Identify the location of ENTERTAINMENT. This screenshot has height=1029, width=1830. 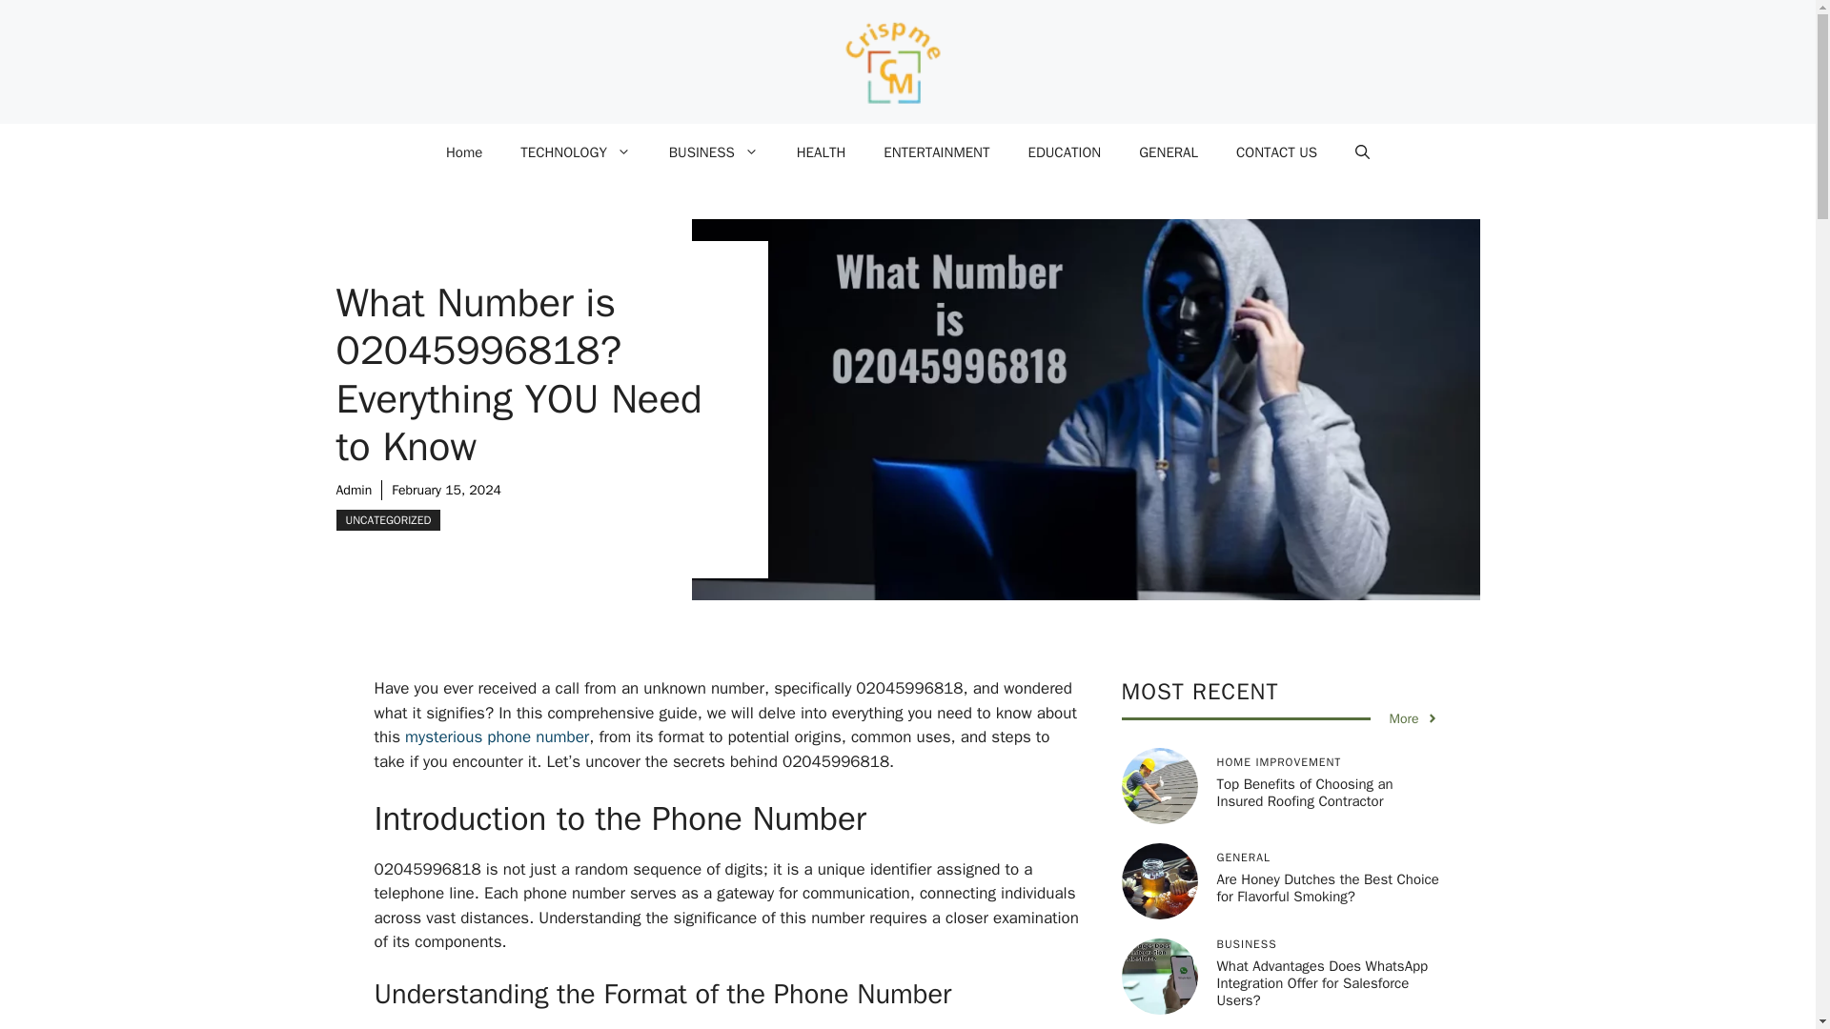
(936, 152).